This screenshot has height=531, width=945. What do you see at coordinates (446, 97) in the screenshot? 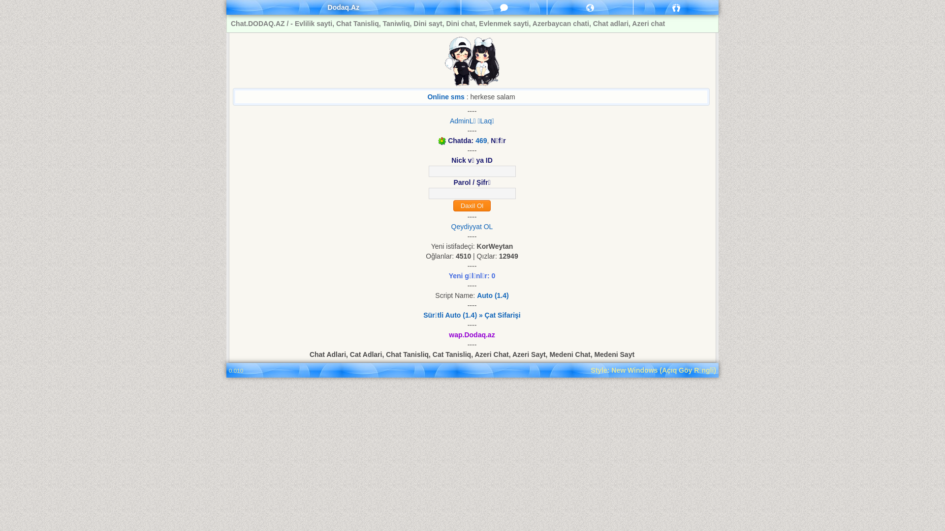
I see `Online sms` at bounding box center [446, 97].